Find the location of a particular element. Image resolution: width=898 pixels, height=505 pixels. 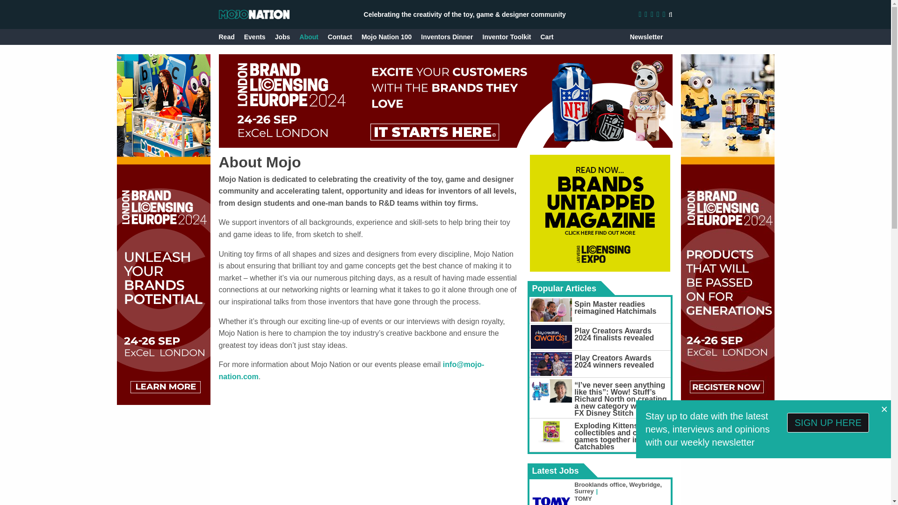

Mojo Nation is located at coordinates (254, 14).